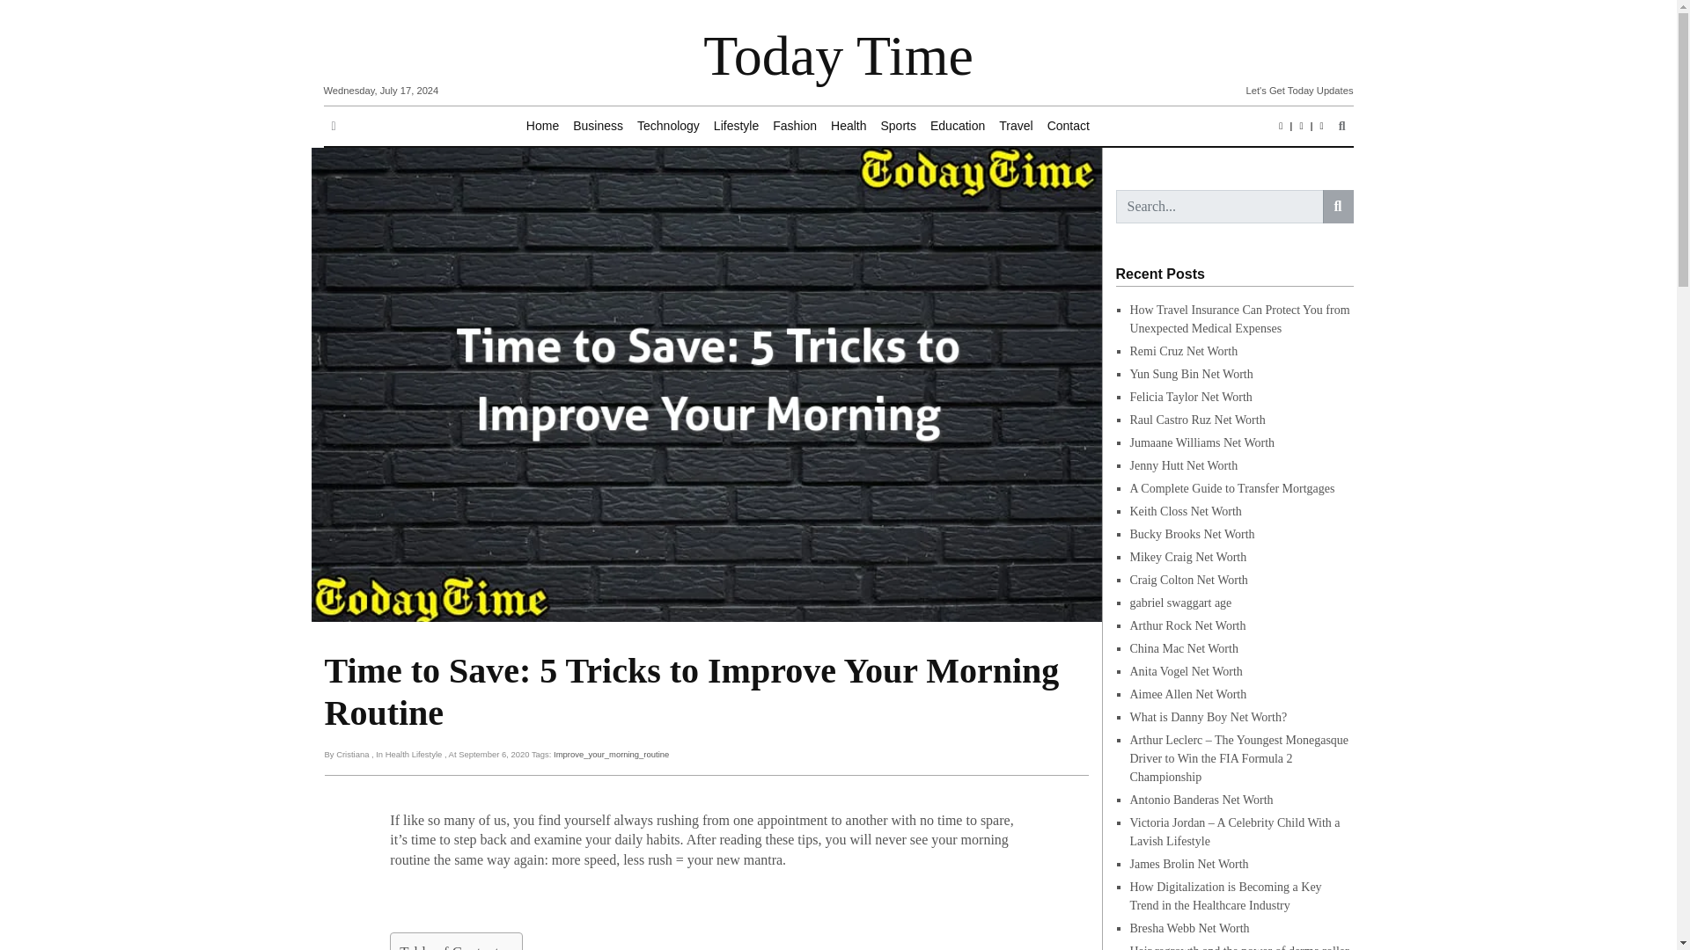 The image size is (1690, 950). Describe the element at coordinates (958, 127) in the screenshot. I see `Education` at that location.